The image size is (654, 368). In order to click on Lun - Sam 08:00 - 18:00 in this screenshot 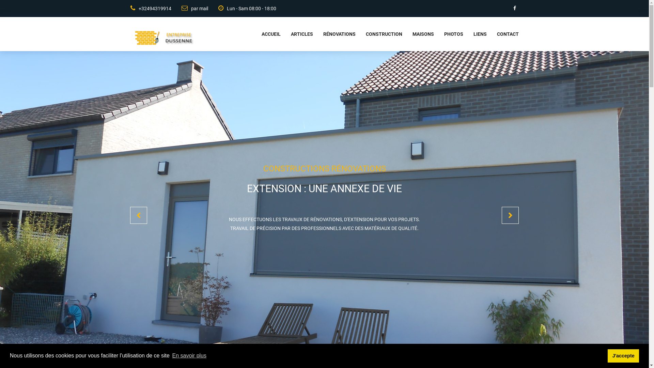, I will do `click(242, 9)`.